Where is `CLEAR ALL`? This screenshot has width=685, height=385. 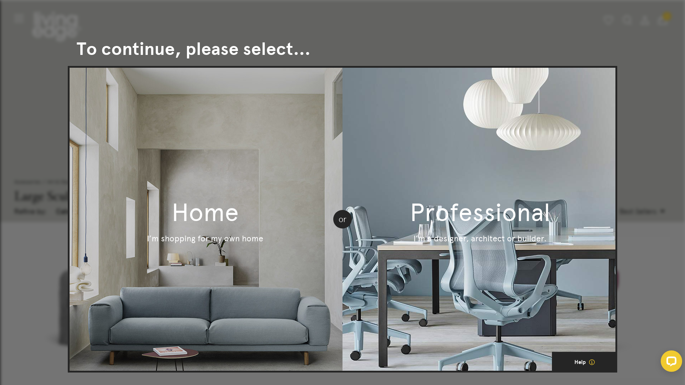 CLEAR ALL is located at coordinates (280, 212).